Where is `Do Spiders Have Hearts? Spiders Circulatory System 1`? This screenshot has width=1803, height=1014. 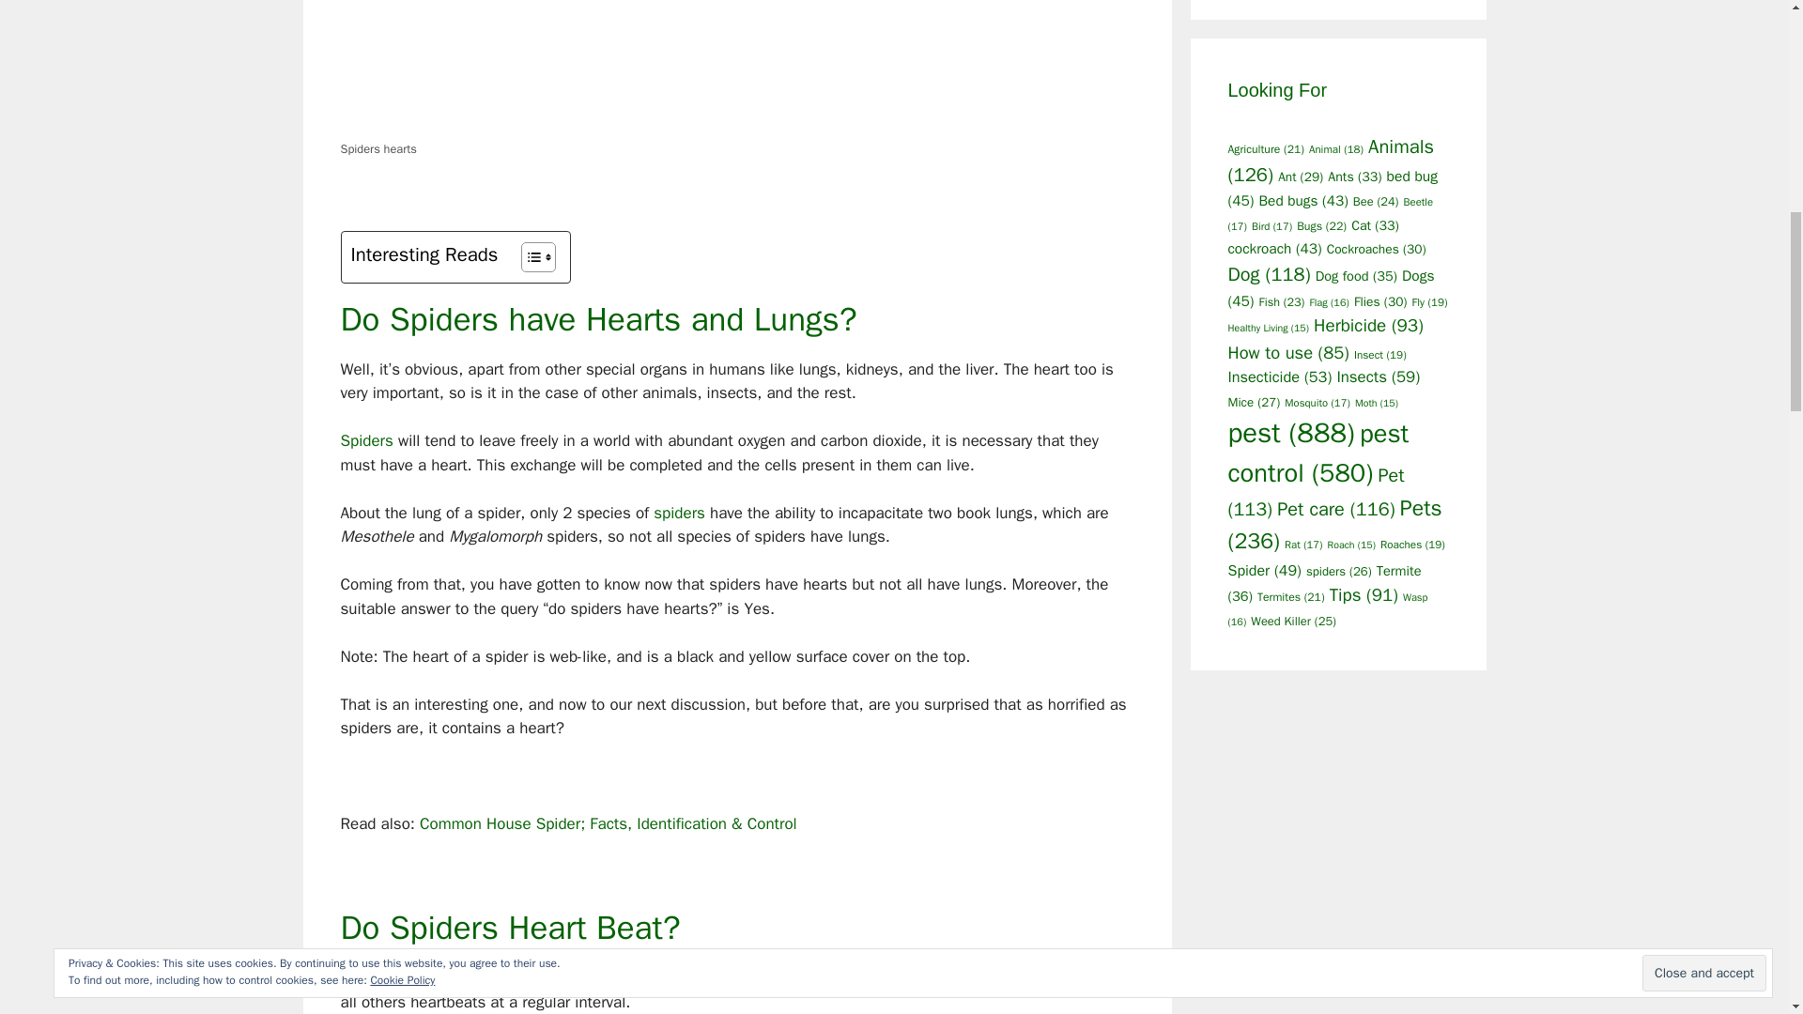 Do Spiders Have Hearts? Spiders Circulatory System 1 is located at coordinates (537, 68).